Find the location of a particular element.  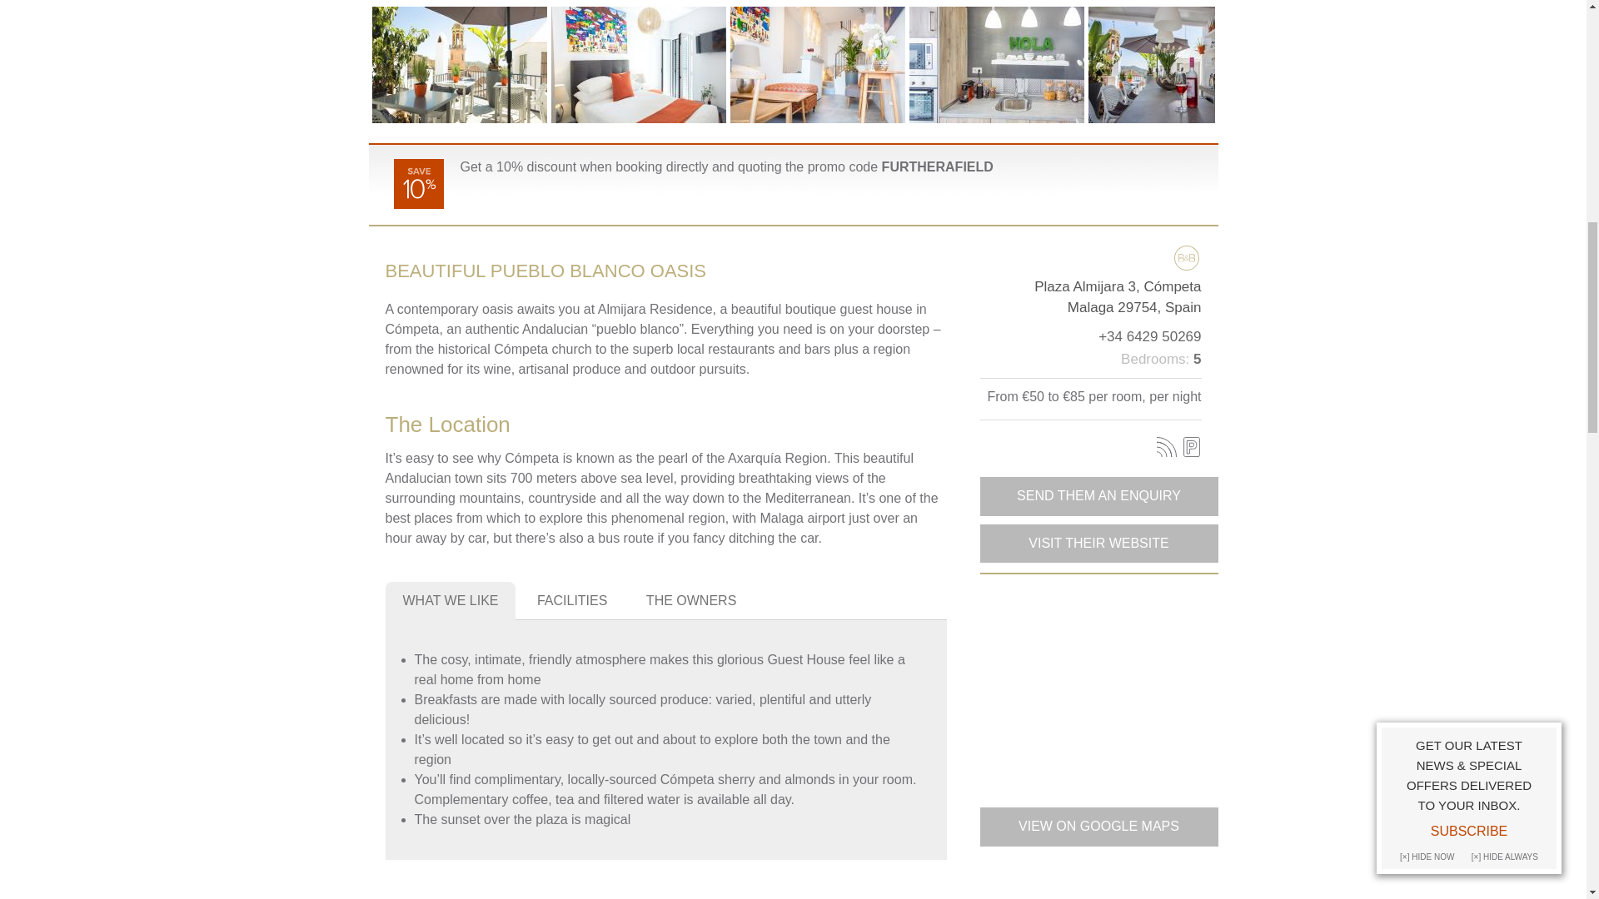

SEND THEM AN ENQUIRY is located at coordinates (1098, 496).